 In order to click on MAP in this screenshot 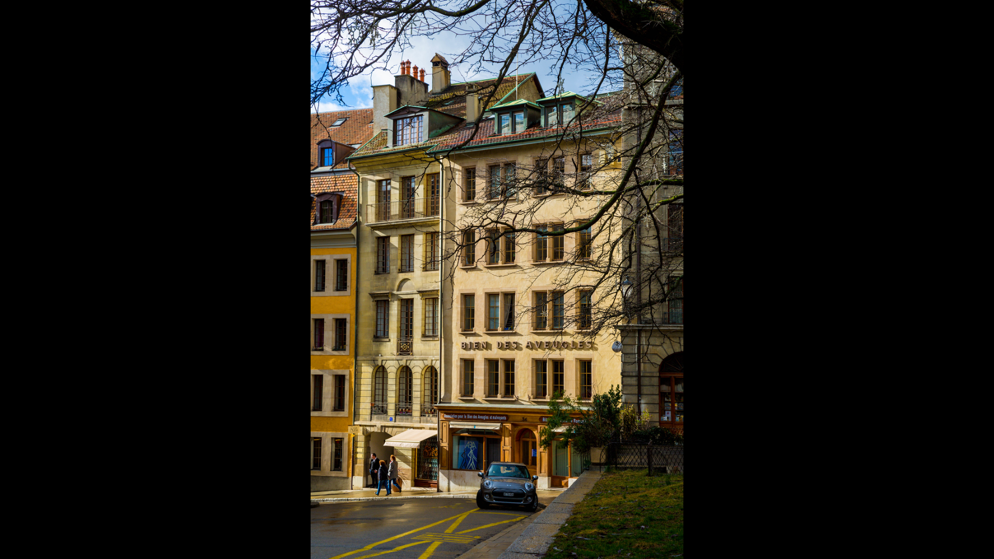, I will do `click(705, 92)`.